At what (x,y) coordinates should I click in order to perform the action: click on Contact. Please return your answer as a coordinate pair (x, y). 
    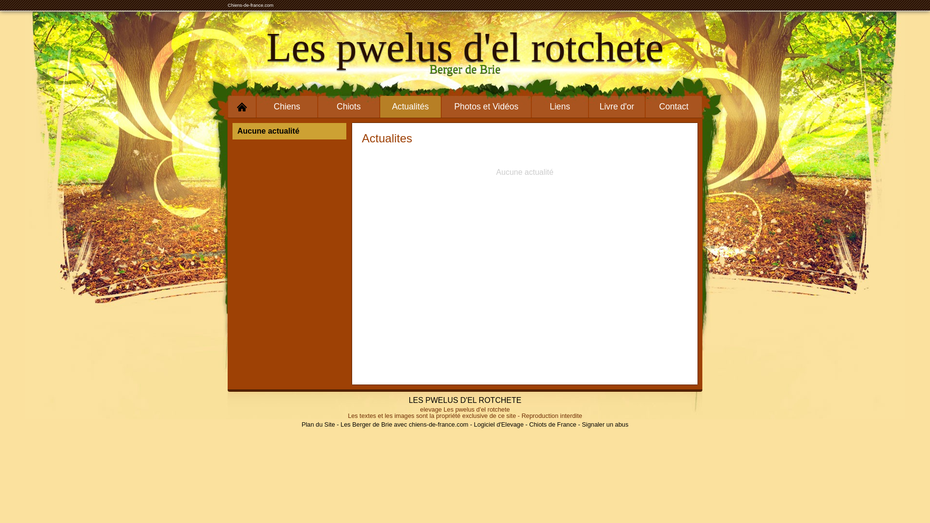
    Looking at the image, I should click on (674, 107).